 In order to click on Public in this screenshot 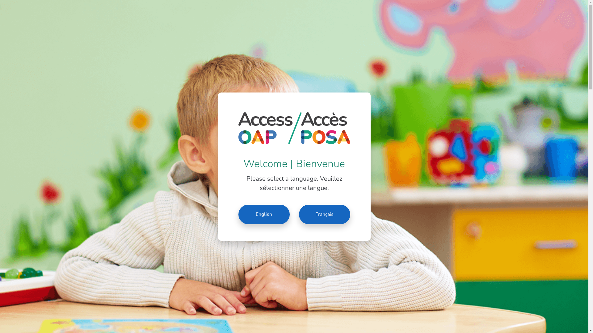, I will do `click(454, 9)`.